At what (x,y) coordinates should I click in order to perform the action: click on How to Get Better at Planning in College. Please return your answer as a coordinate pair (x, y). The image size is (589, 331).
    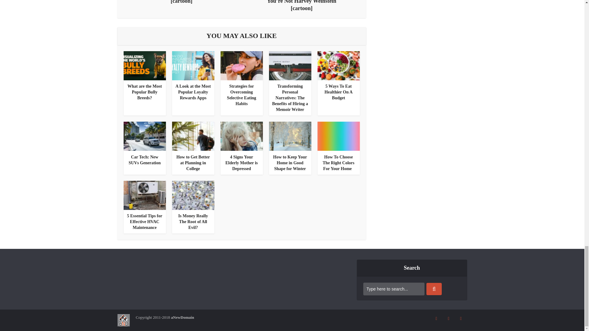
    Looking at the image, I should click on (193, 136).